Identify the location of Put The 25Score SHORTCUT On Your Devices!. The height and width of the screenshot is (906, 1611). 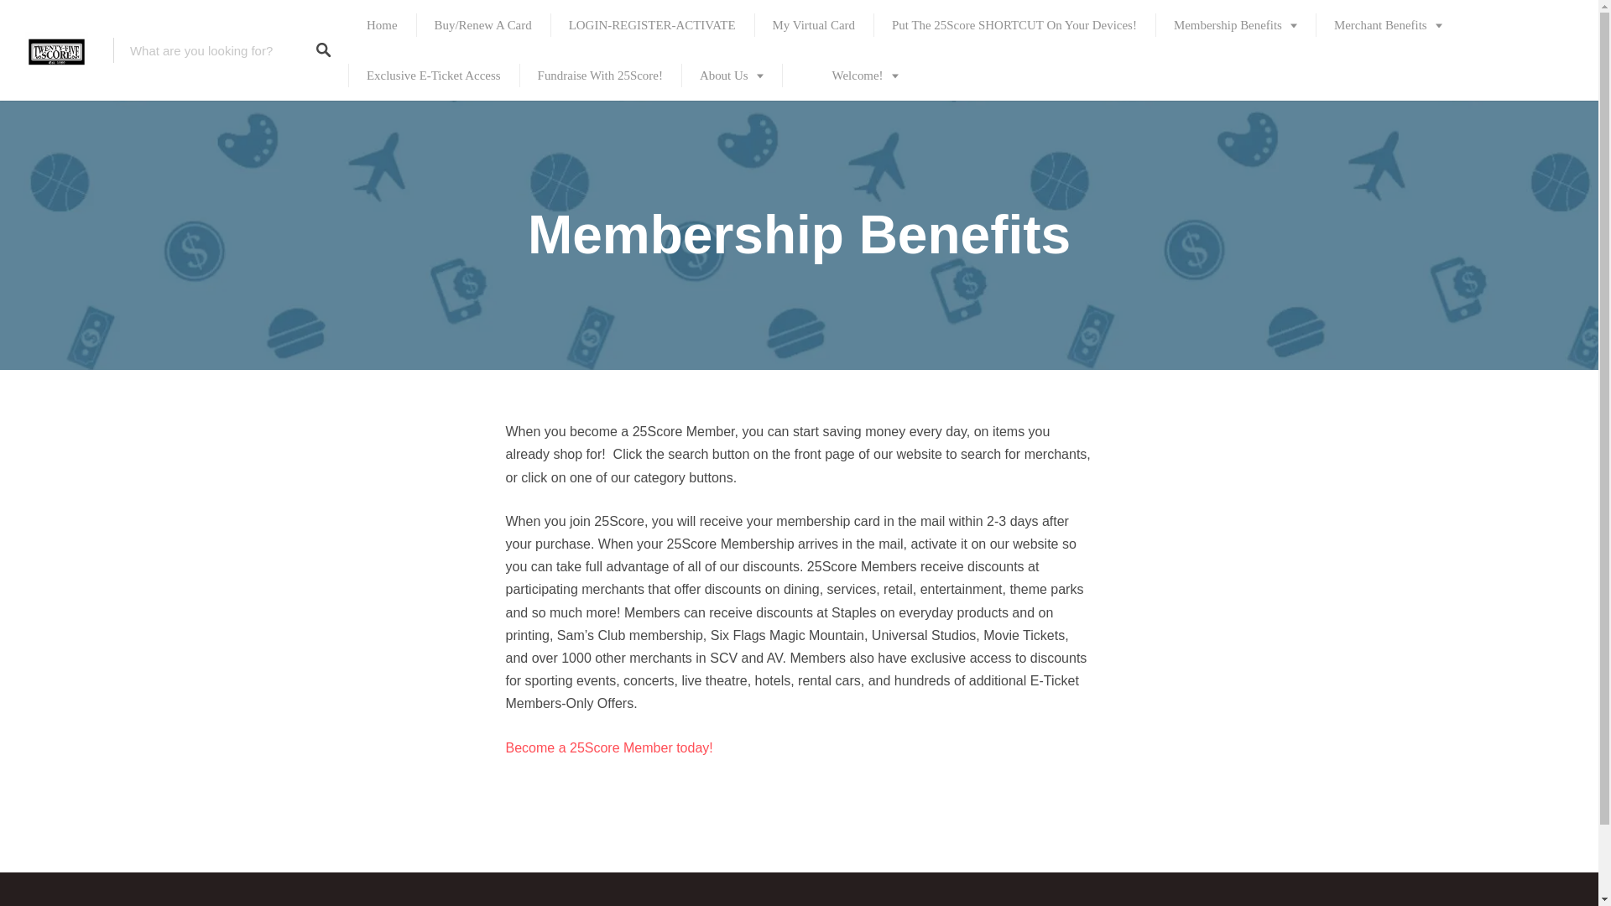
(1014, 25).